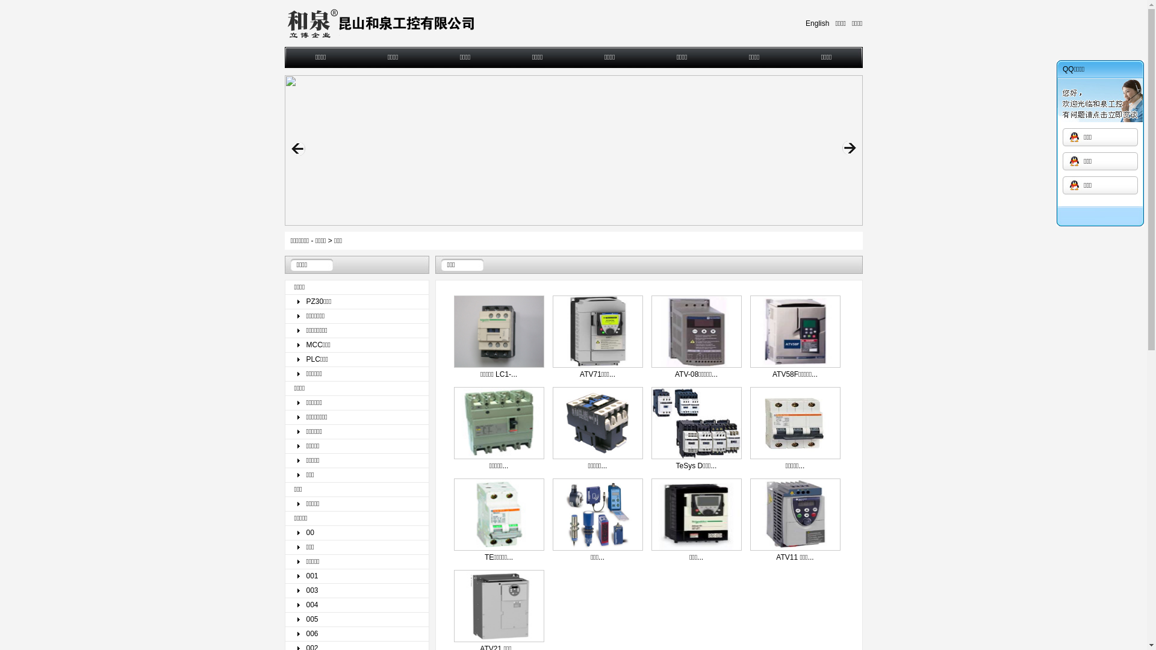 The height and width of the screenshot is (650, 1156). Describe the element at coordinates (357, 591) in the screenshot. I see `003` at that location.